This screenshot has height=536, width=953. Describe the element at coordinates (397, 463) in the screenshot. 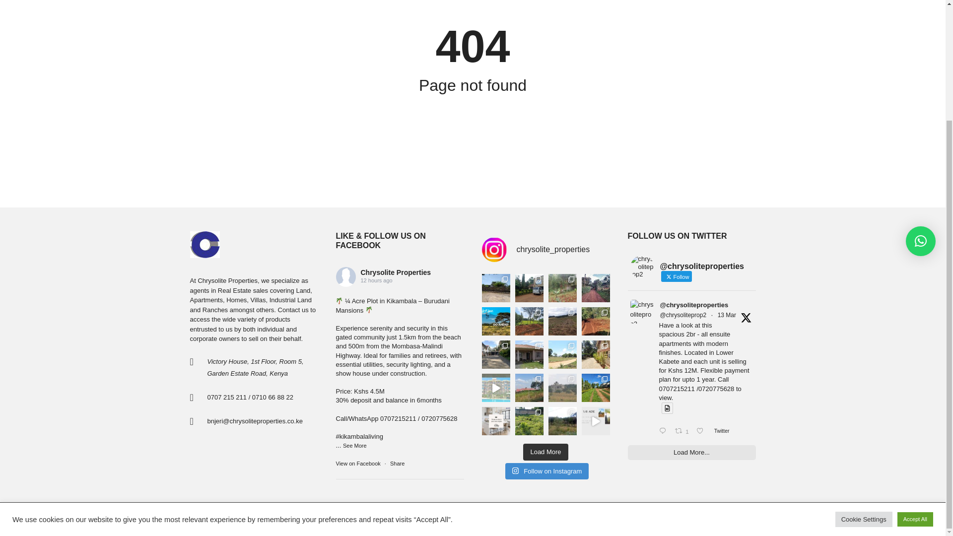

I see `Share` at that location.